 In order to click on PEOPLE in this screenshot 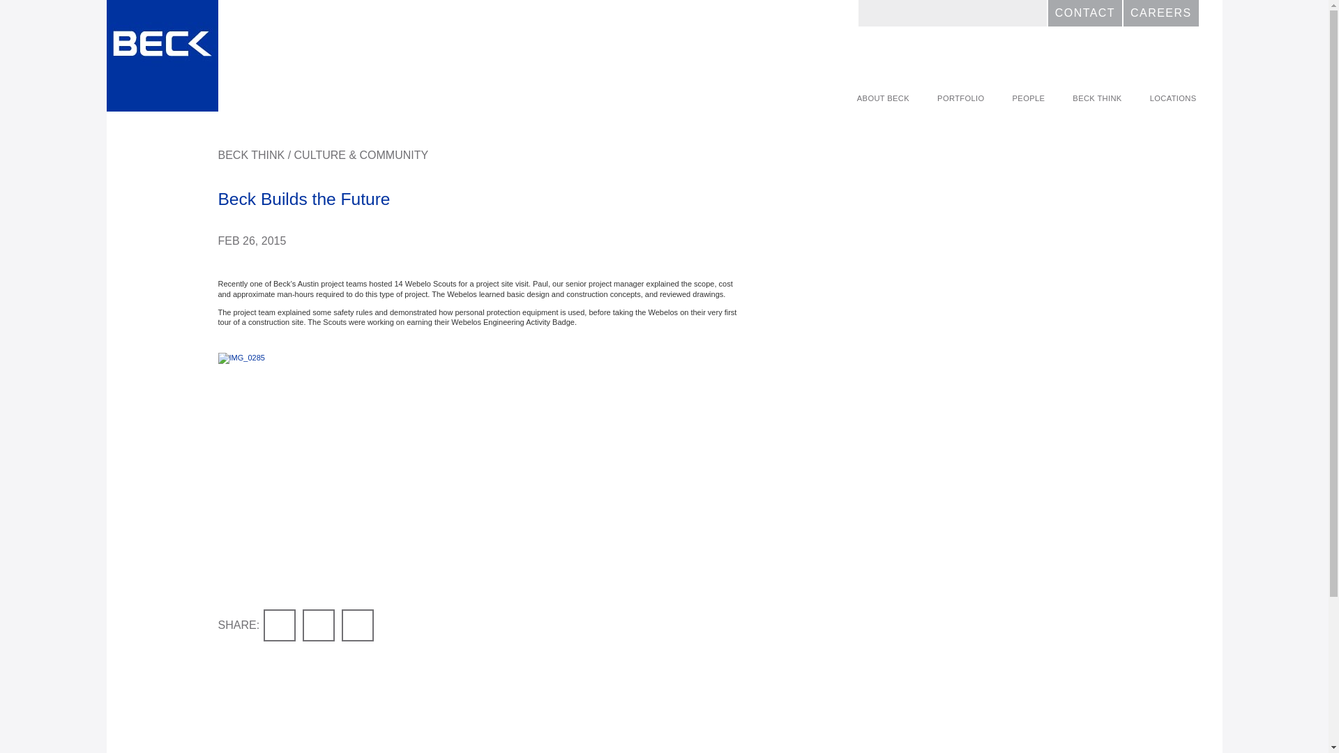, I will do `click(1029, 98)`.